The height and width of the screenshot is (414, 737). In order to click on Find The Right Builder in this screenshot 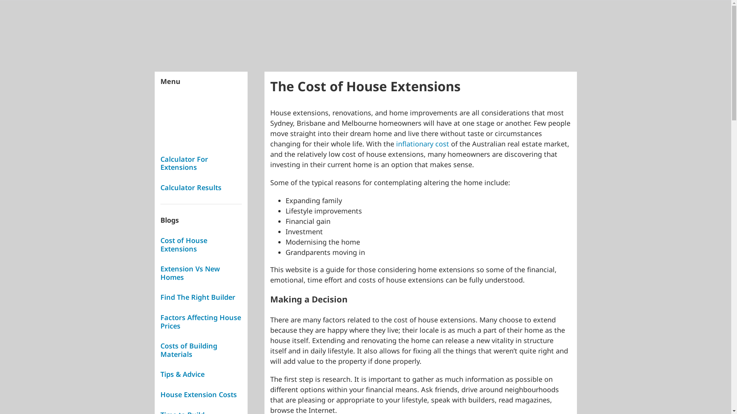, I will do `click(198, 297)`.